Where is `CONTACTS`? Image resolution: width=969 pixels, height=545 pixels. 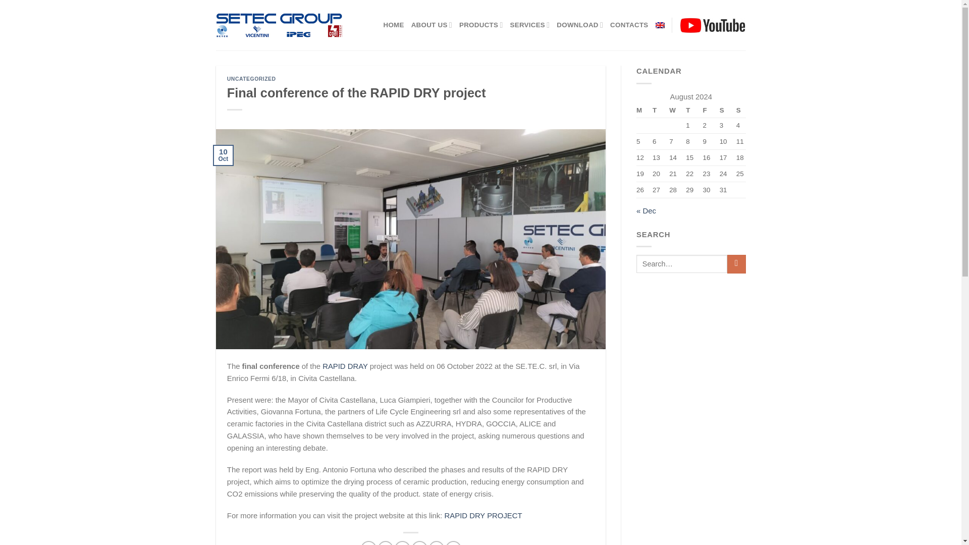
CONTACTS is located at coordinates (629, 25).